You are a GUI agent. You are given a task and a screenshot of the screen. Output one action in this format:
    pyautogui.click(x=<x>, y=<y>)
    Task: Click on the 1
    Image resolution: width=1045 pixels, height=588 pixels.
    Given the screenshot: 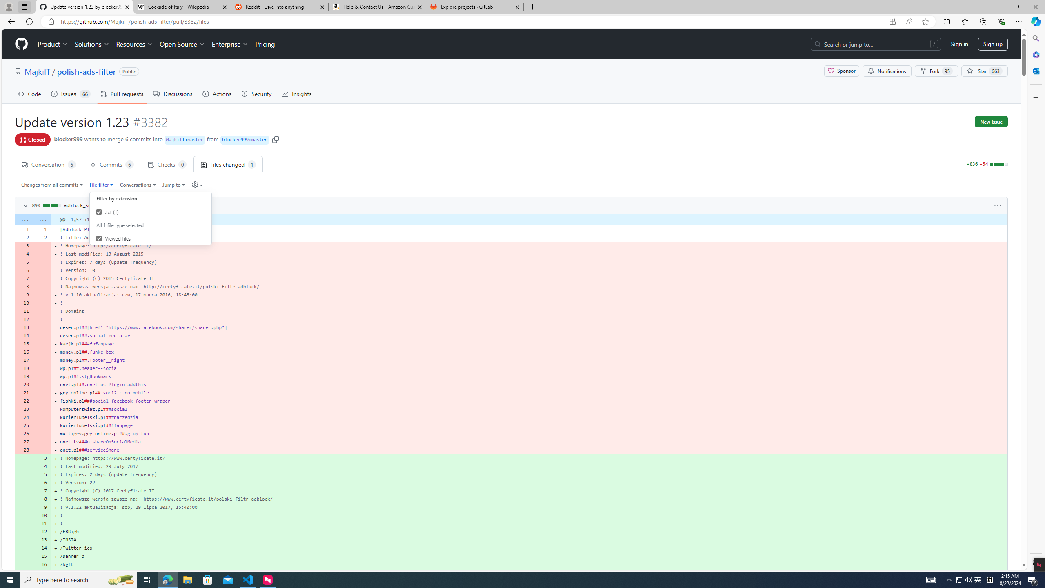 What is the action you would take?
    pyautogui.click(x=42, y=229)
    